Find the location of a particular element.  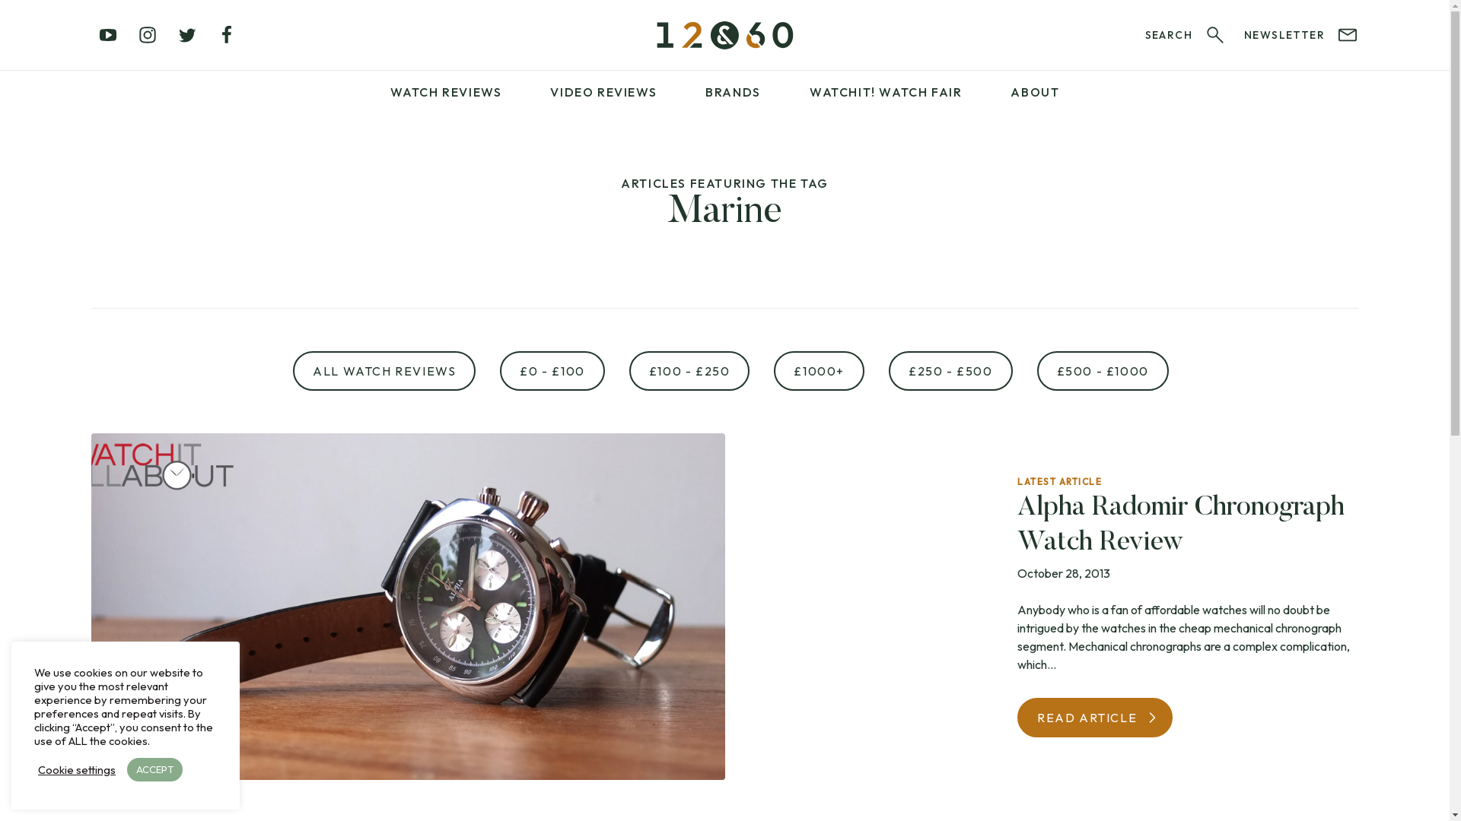

WATCH REVIEWS is located at coordinates (446, 92).